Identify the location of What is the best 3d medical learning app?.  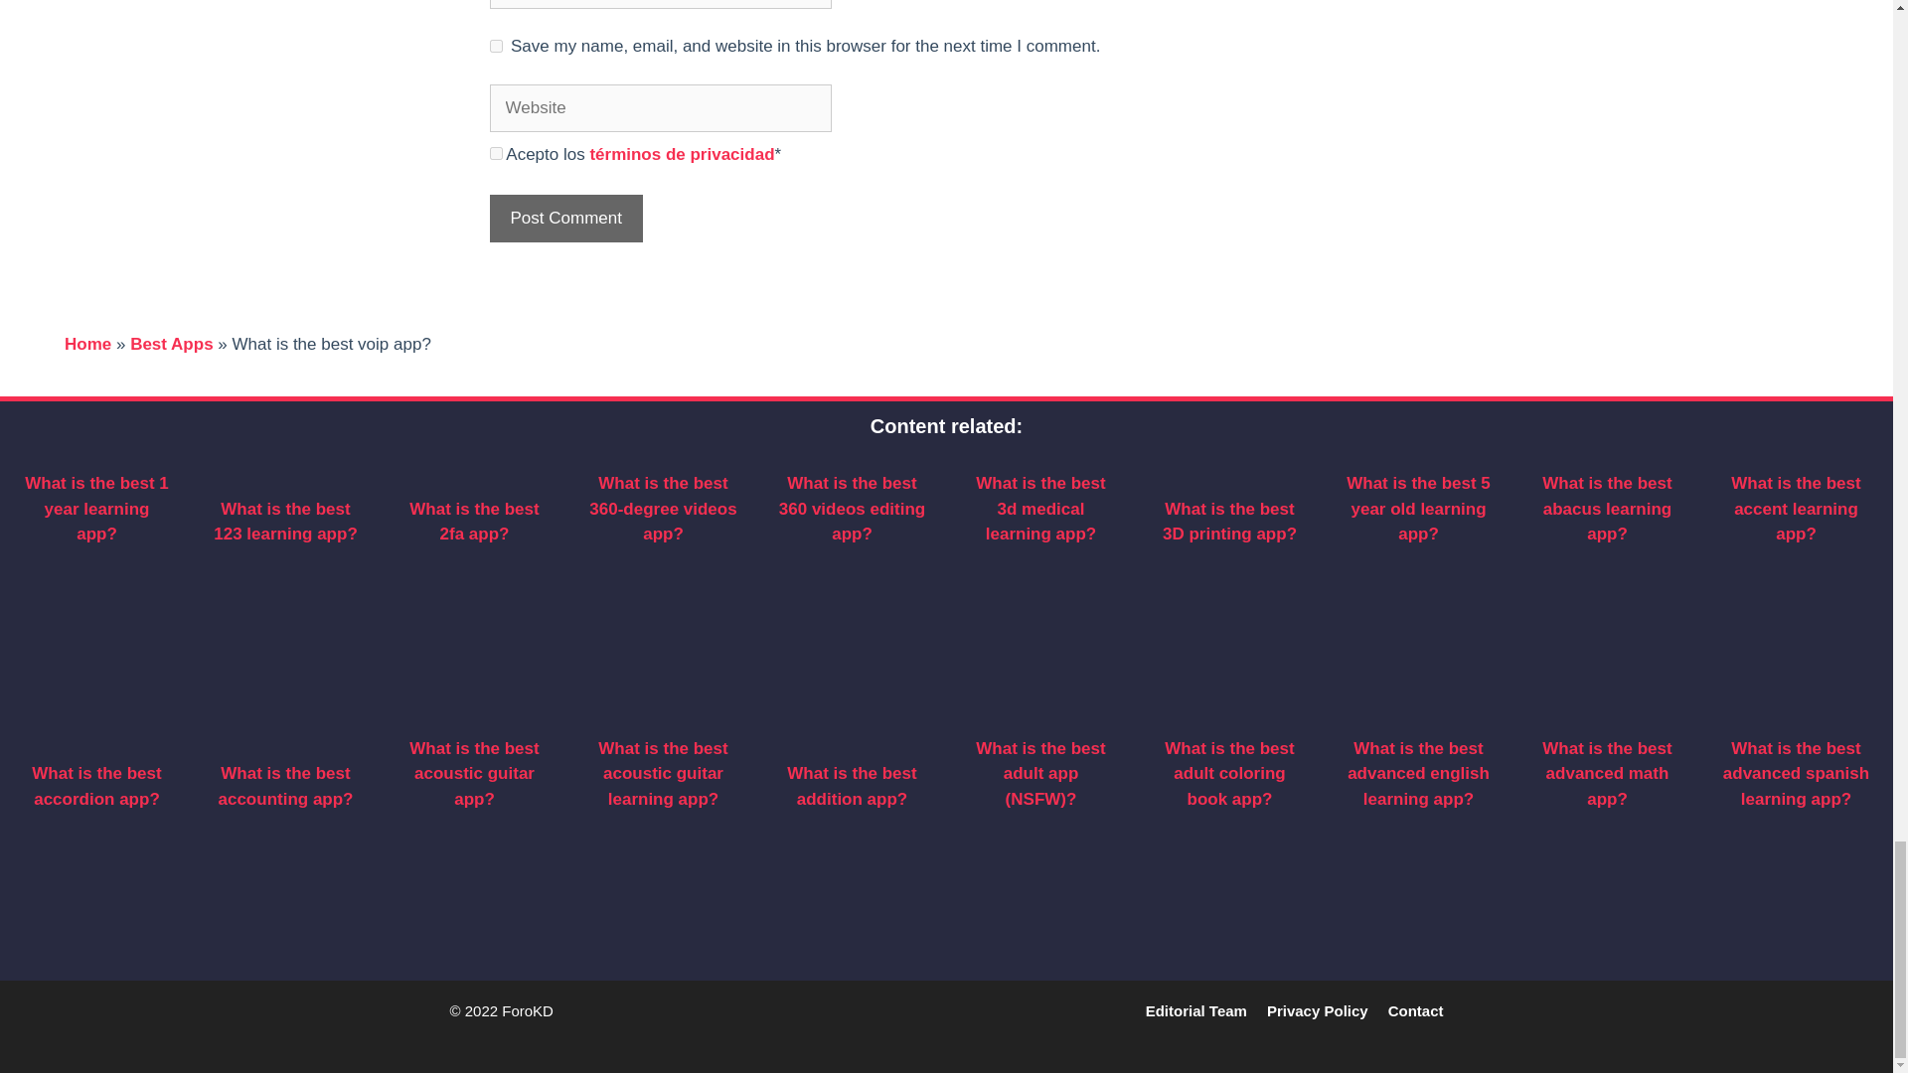
(1039, 509).